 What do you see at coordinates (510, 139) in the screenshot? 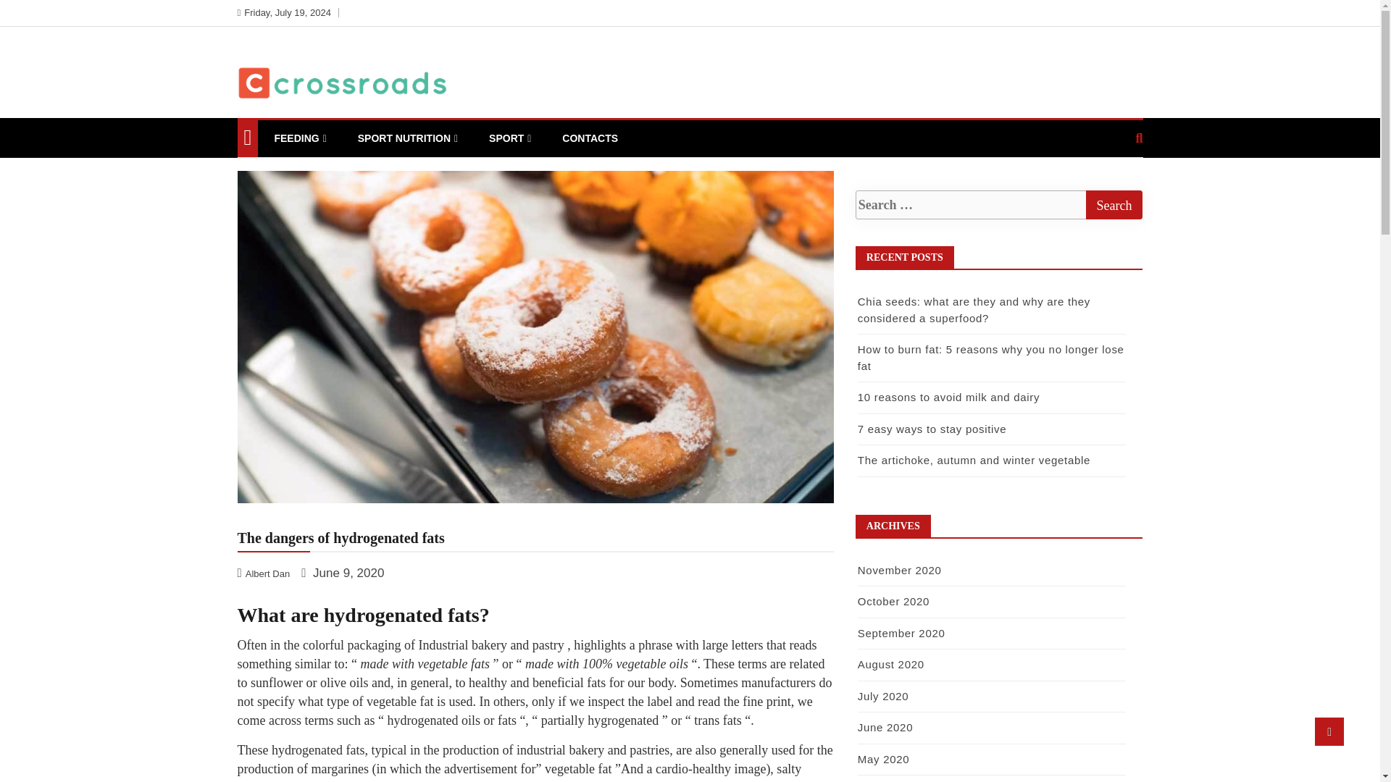
I see `SPORT` at bounding box center [510, 139].